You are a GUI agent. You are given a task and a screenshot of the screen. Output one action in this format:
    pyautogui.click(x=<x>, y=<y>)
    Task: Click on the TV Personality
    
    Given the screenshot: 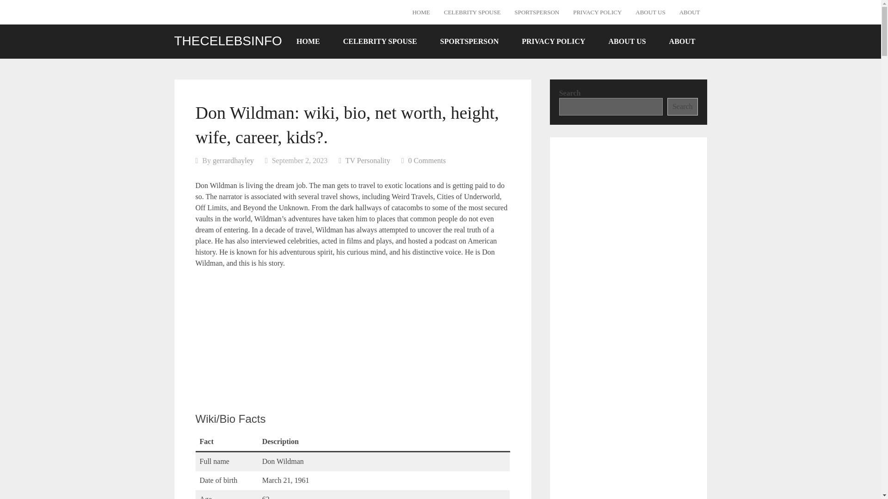 What is the action you would take?
    pyautogui.click(x=368, y=161)
    